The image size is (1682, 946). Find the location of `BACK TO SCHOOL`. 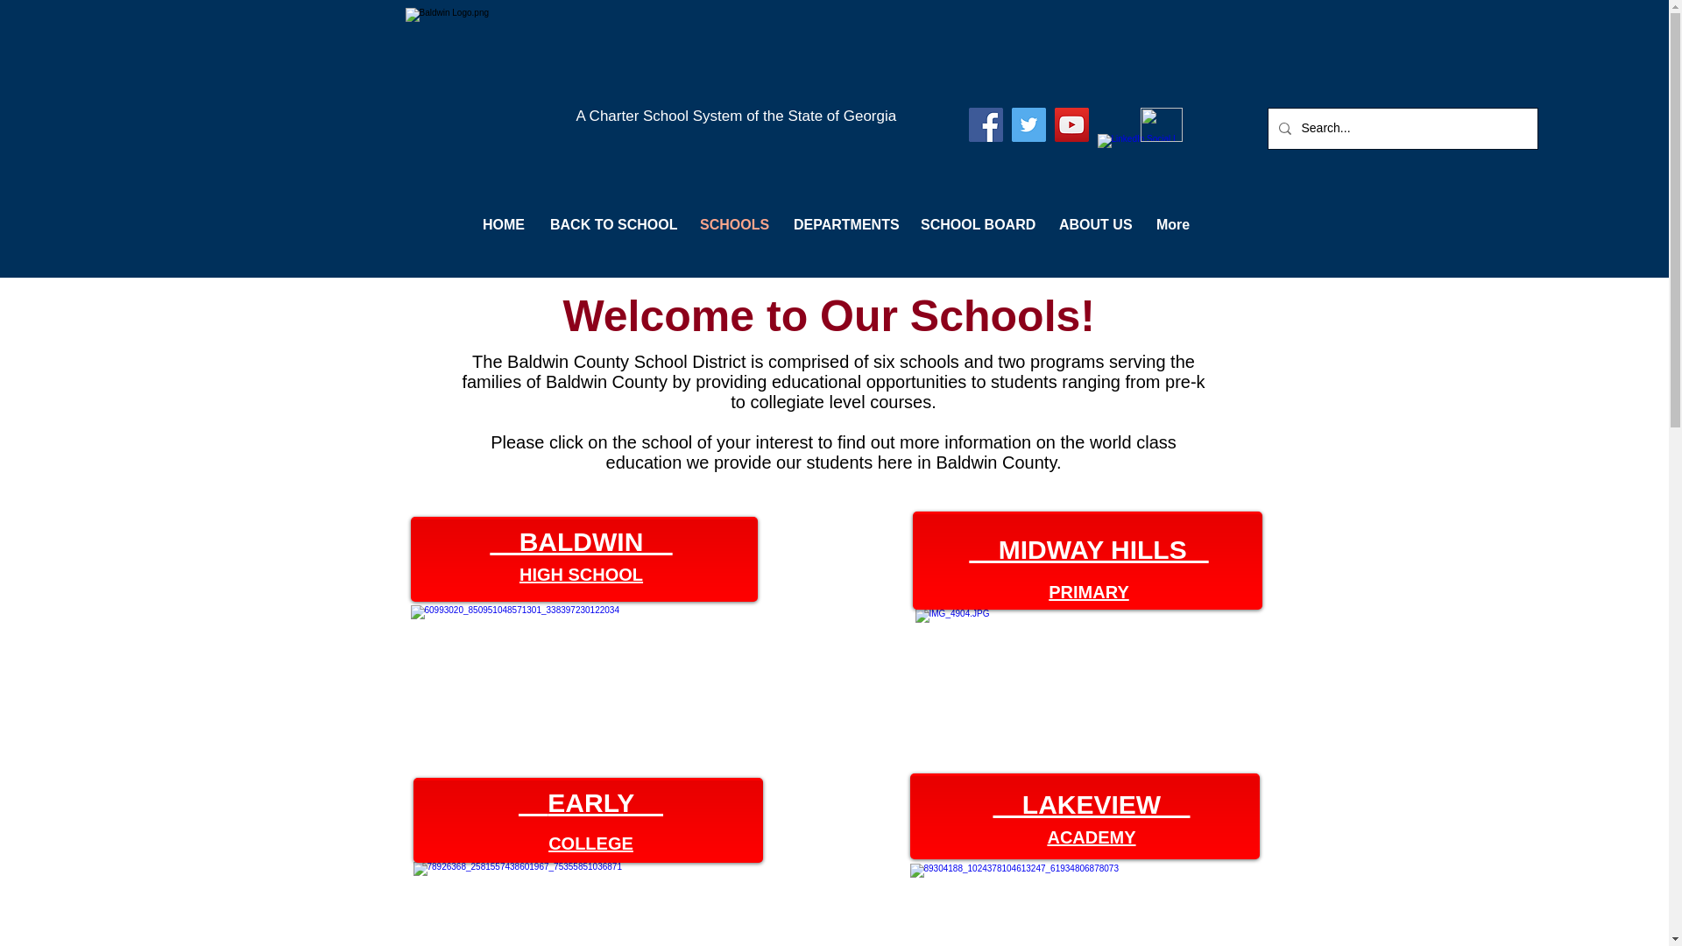

BACK TO SCHOOL is located at coordinates (611, 225).